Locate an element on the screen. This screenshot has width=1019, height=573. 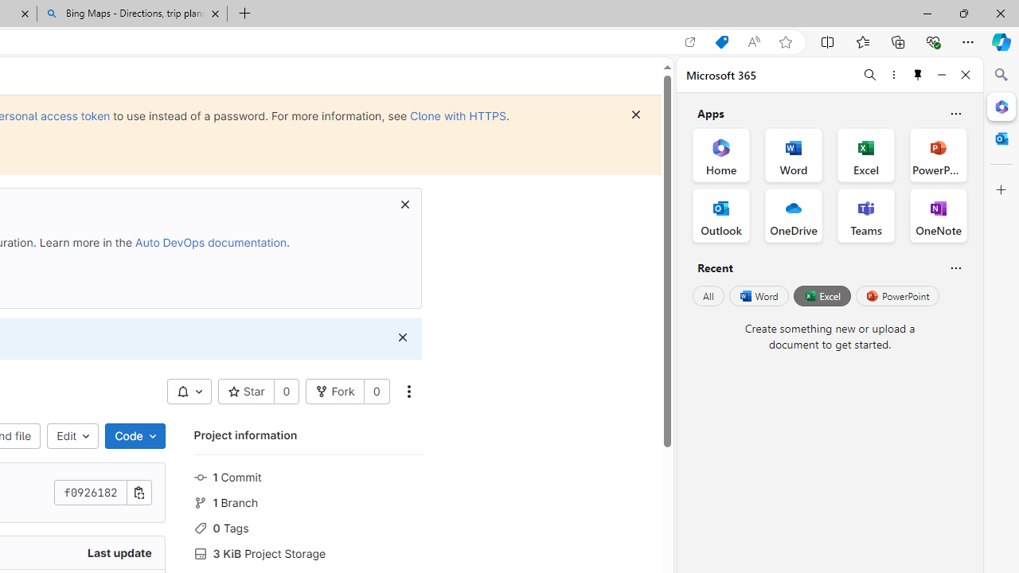
PowerPoint is located at coordinates (897, 296).